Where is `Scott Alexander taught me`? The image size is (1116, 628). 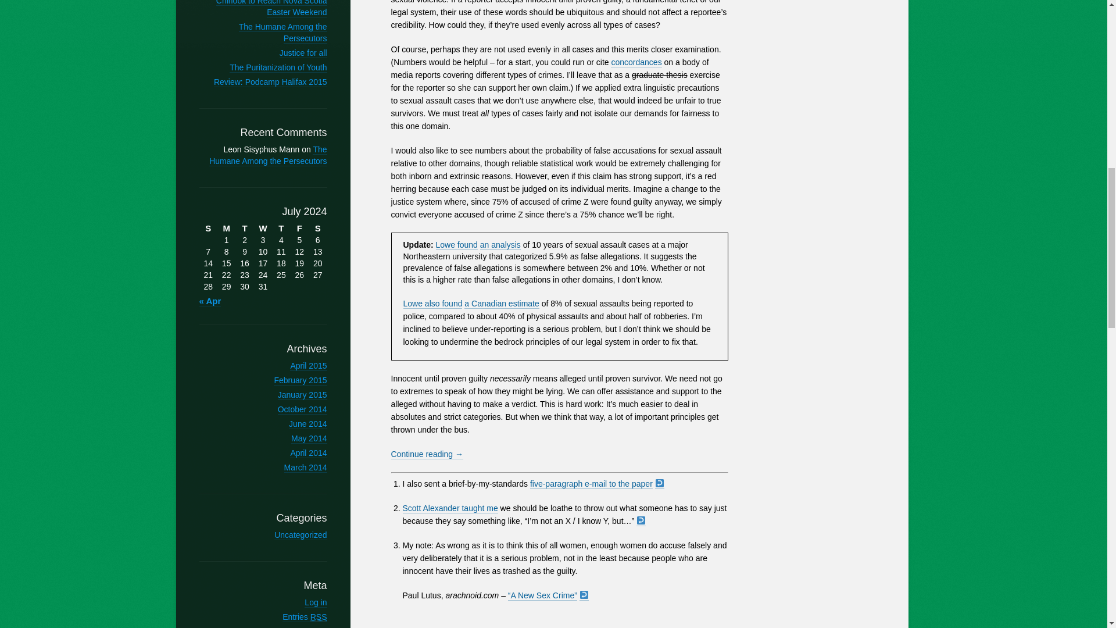 Scott Alexander taught me is located at coordinates (450, 508).